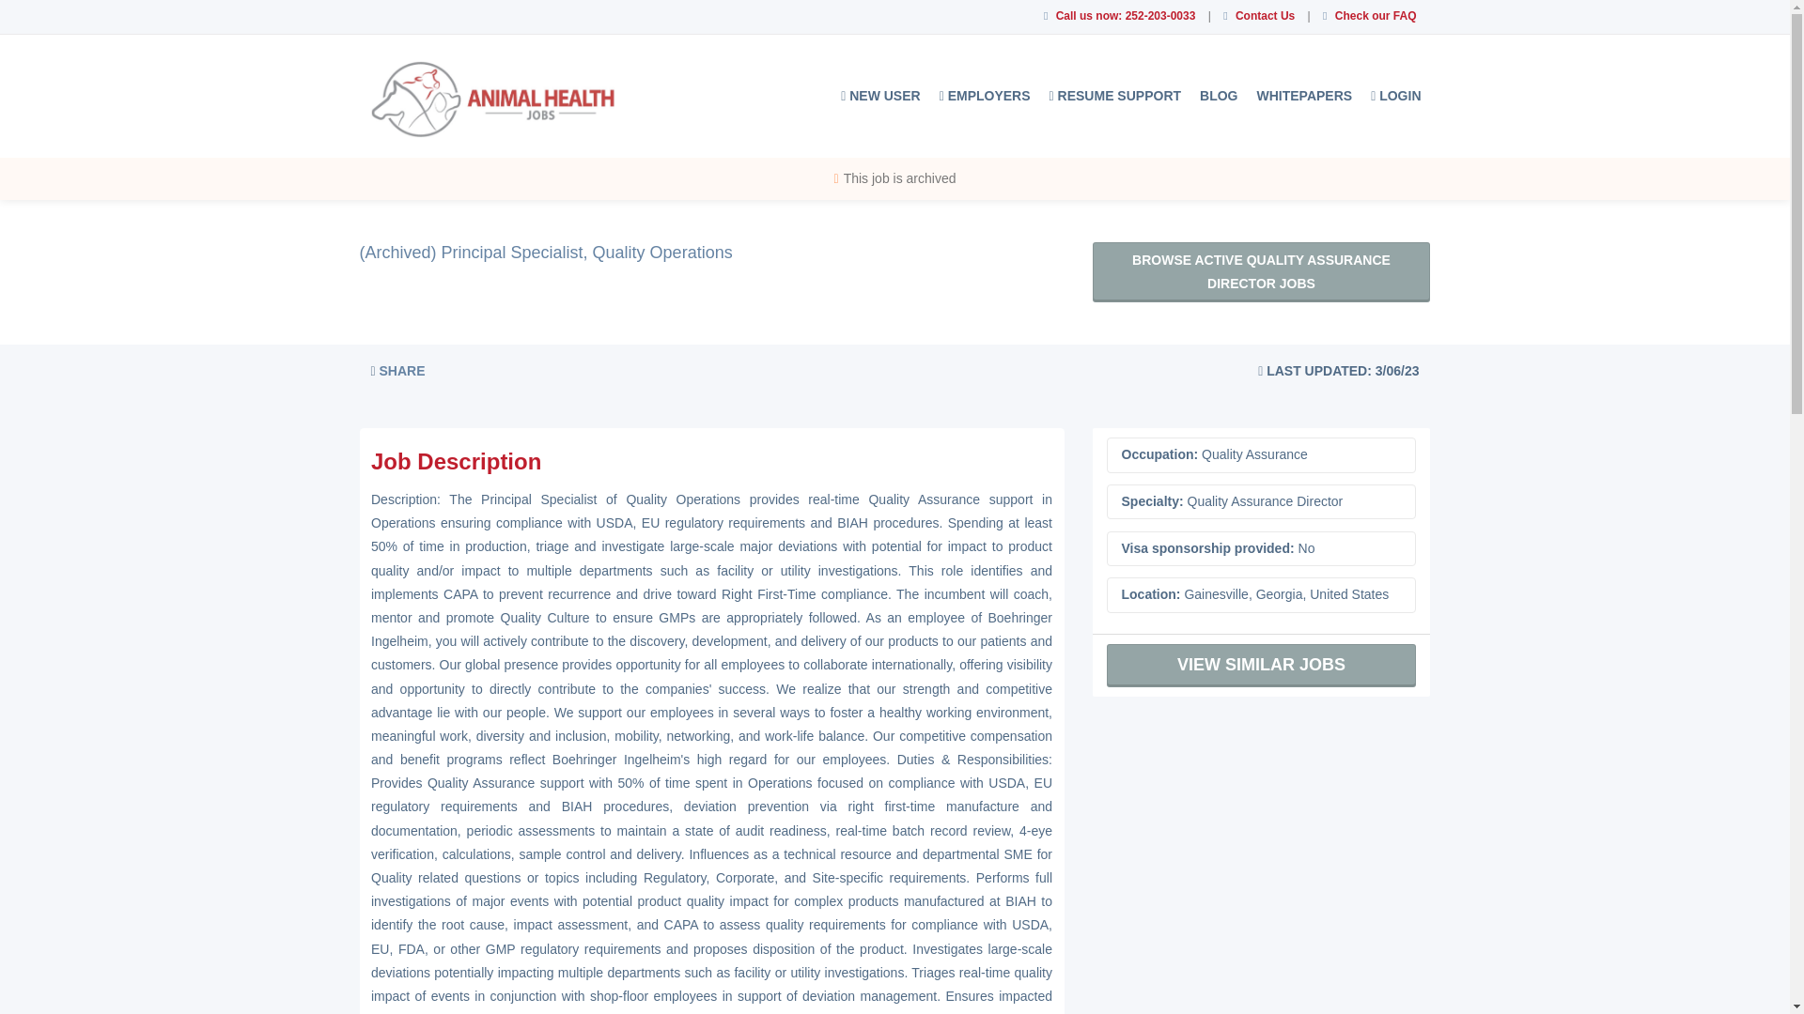 The height and width of the screenshot is (1014, 1804). What do you see at coordinates (1376, 15) in the screenshot?
I see `Check our FAQ` at bounding box center [1376, 15].